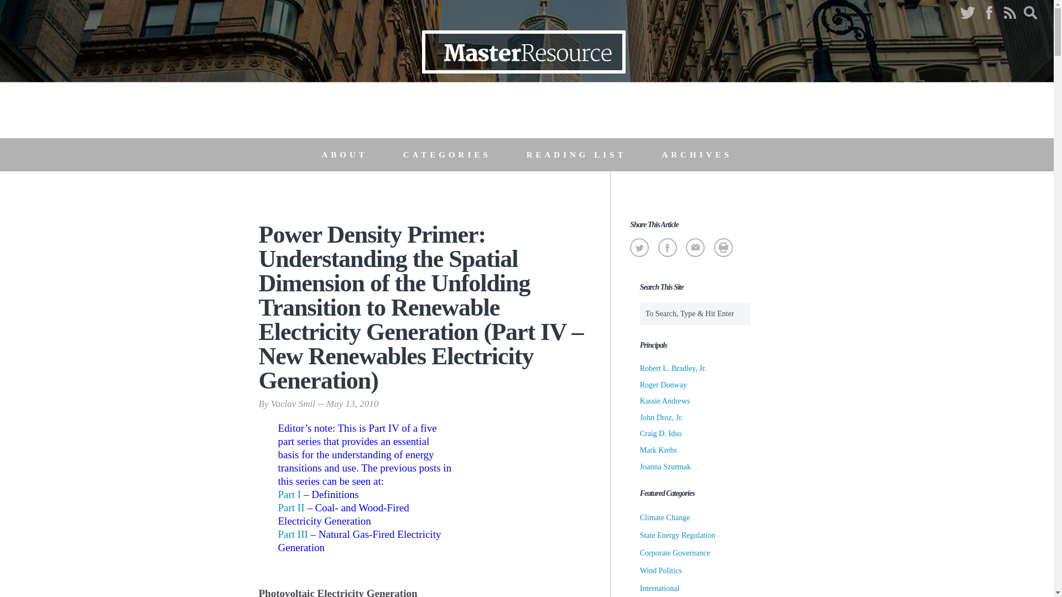  Describe the element at coordinates (696, 154) in the screenshot. I see `ARCHIVES` at that location.